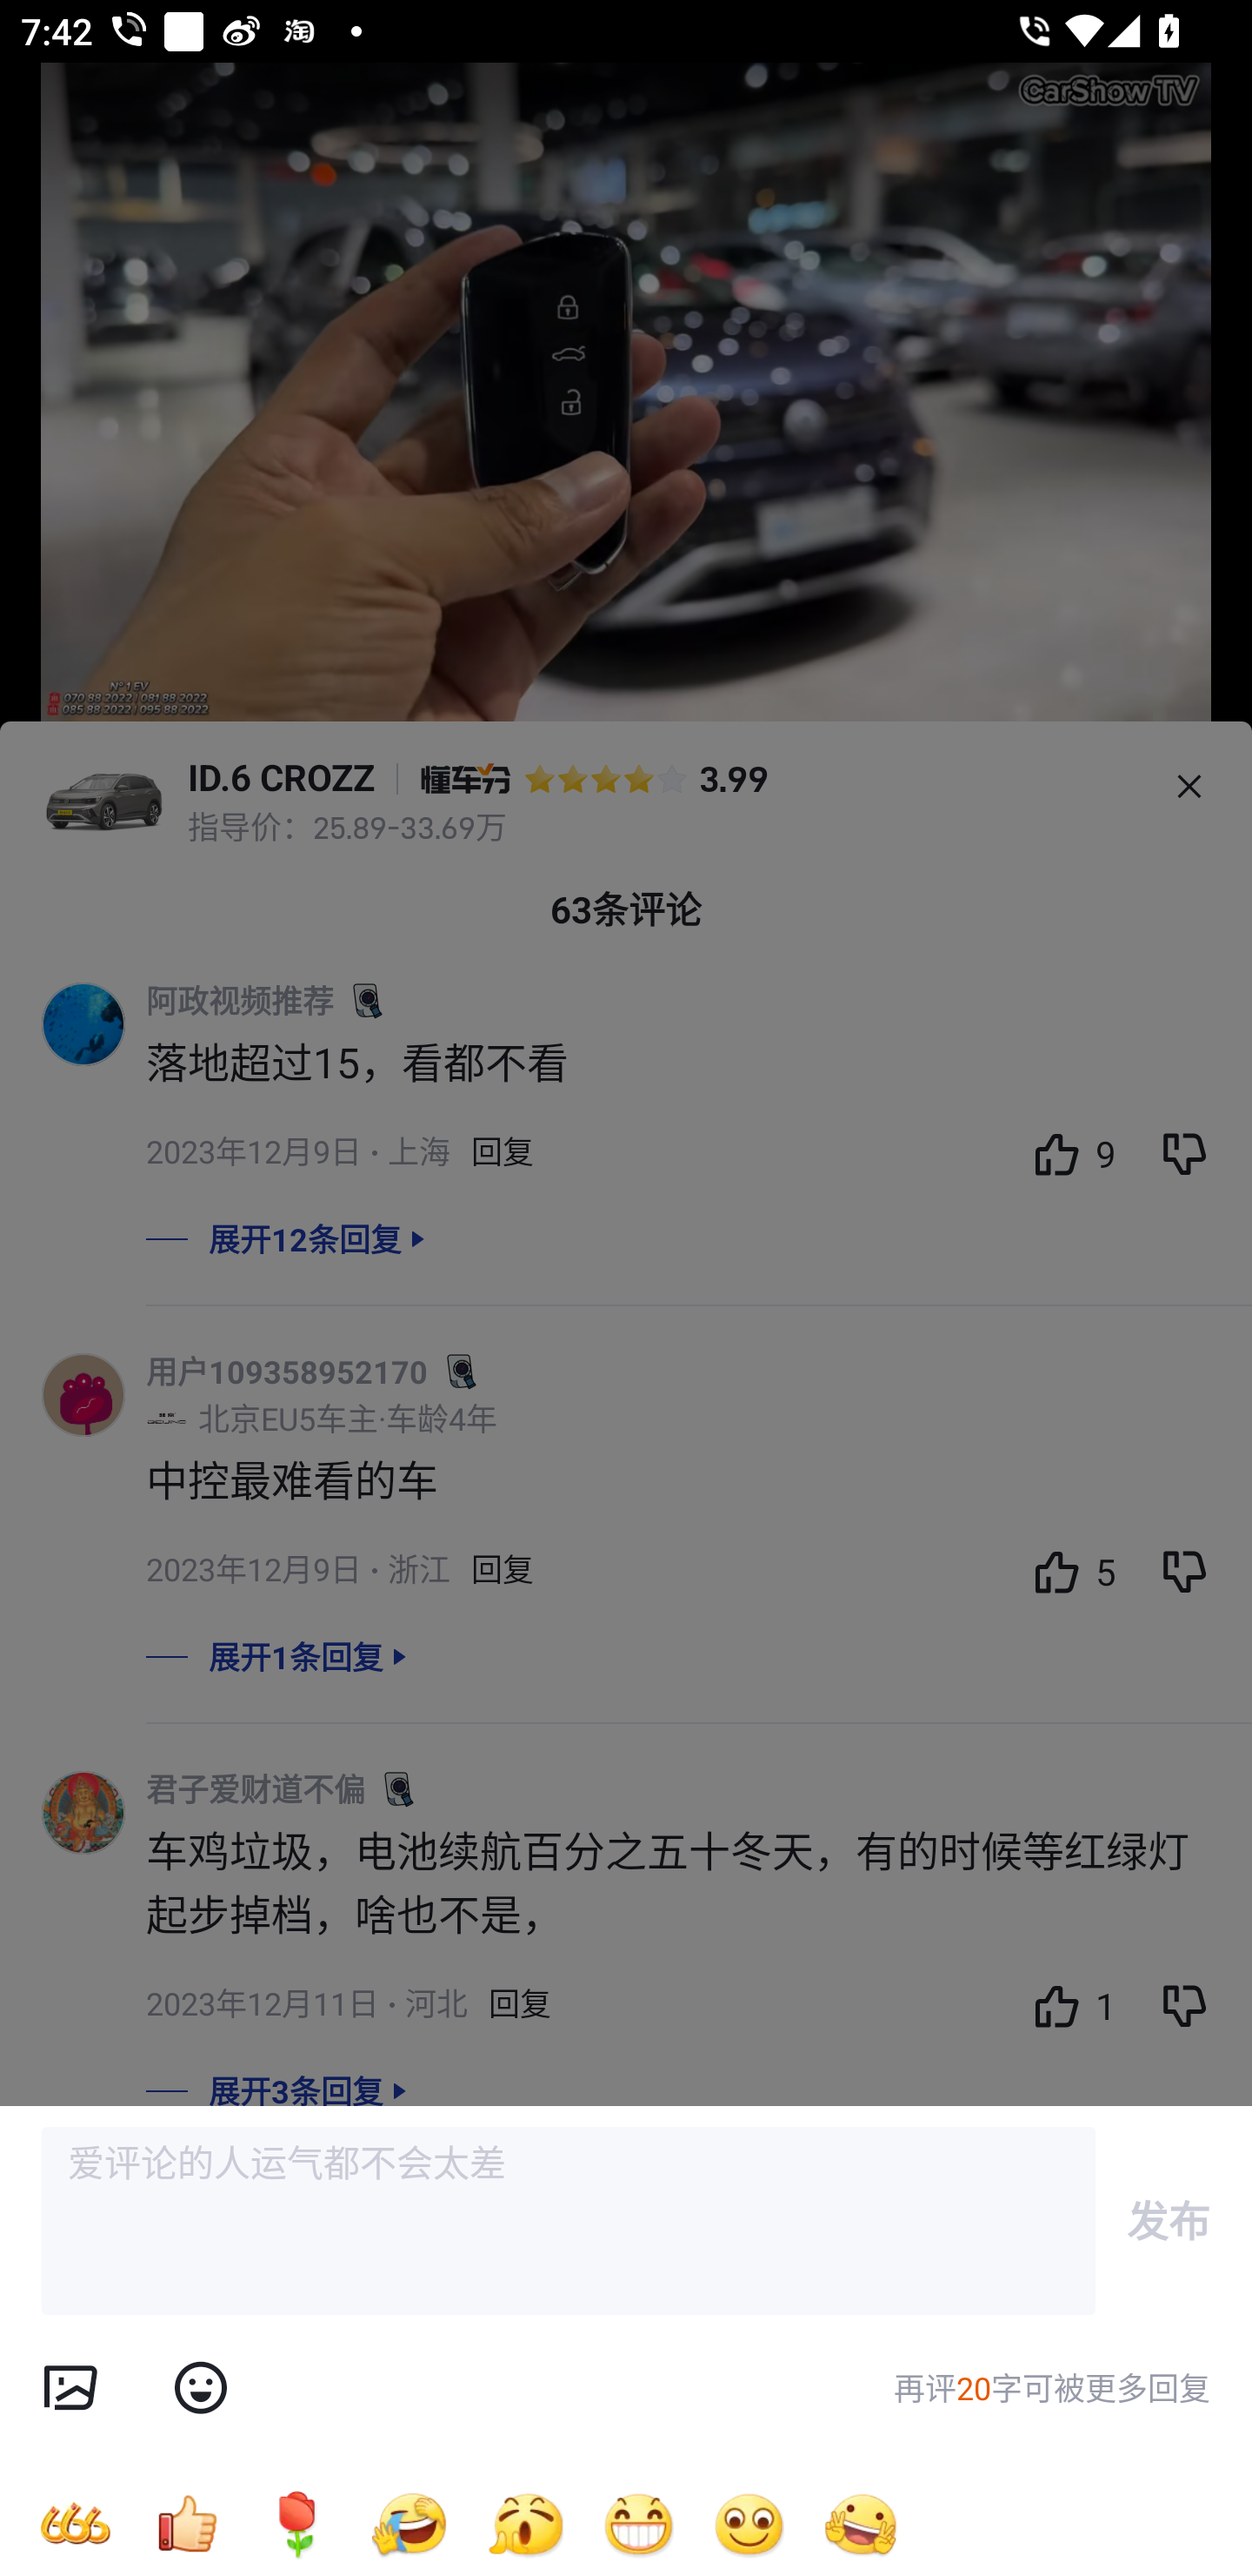 This screenshot has width=1252, height=2576. What do you see at coordinates (1052, 2388) in the screenshot?
I see `再评20字可被更多回复` at bounding box center [1052, 2388].